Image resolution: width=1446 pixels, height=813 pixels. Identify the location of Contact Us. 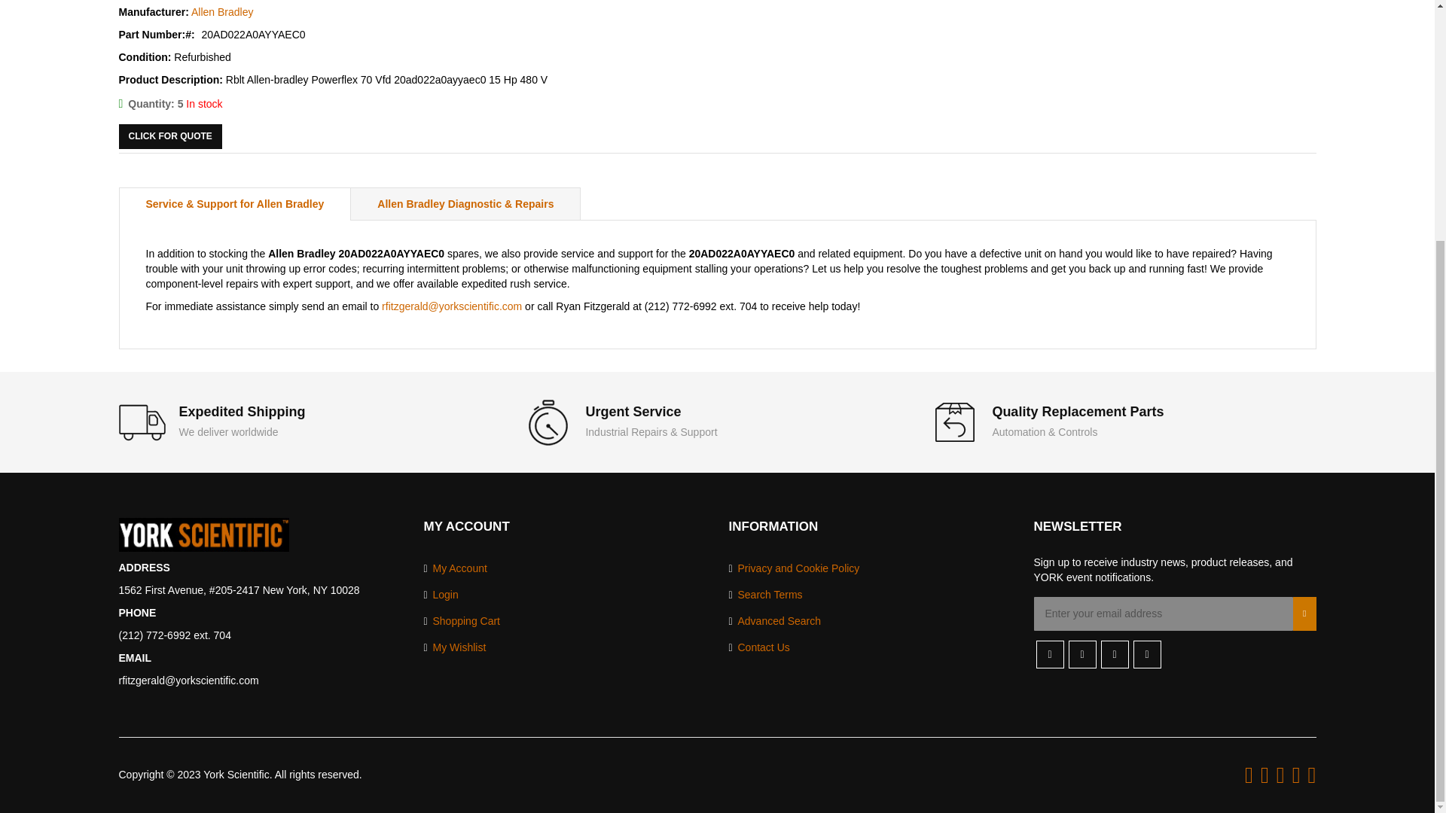
(759, 647).